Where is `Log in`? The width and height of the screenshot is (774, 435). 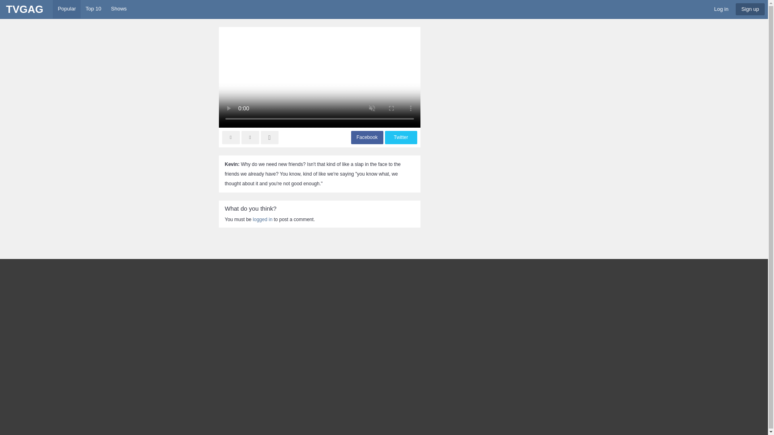 Log in is located at coordinates (721, 7).